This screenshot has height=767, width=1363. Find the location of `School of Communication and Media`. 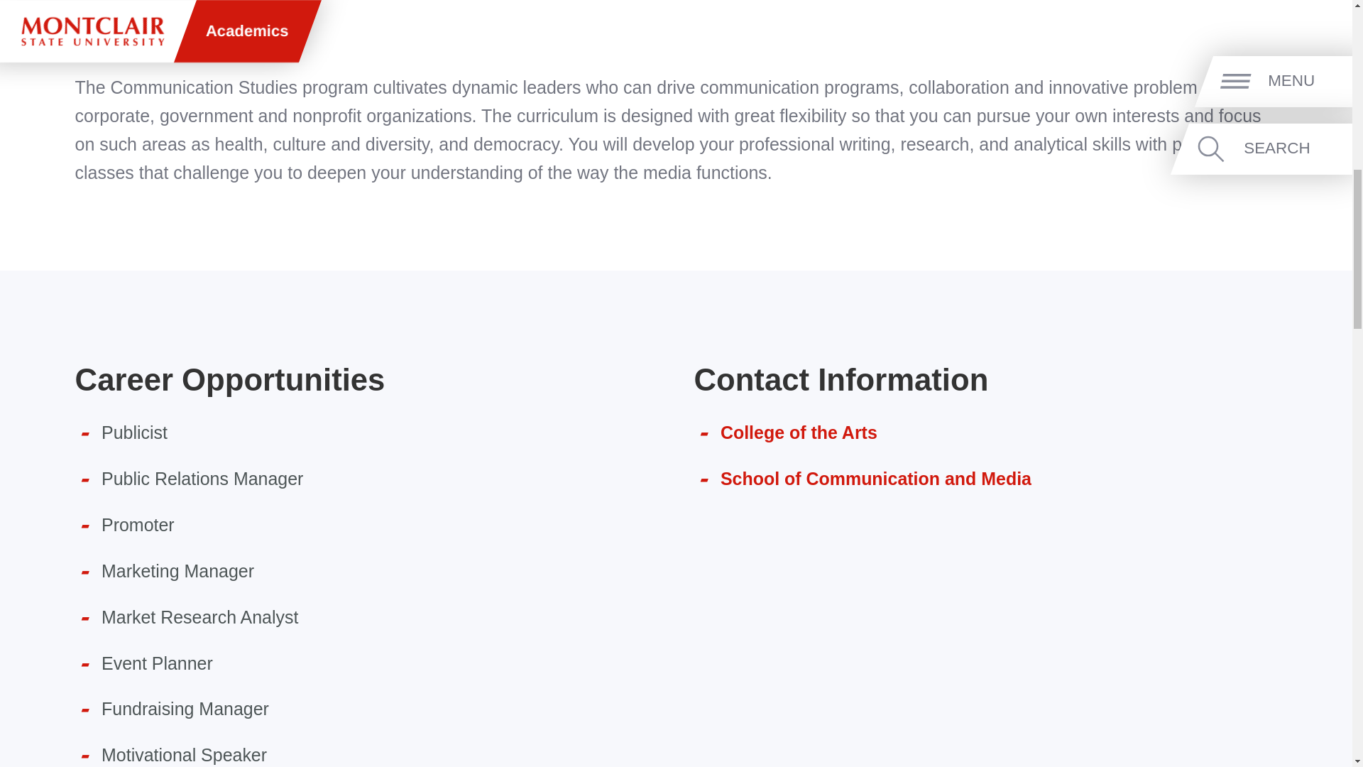

School of Communication and Media is located at coordinates (876, 478).